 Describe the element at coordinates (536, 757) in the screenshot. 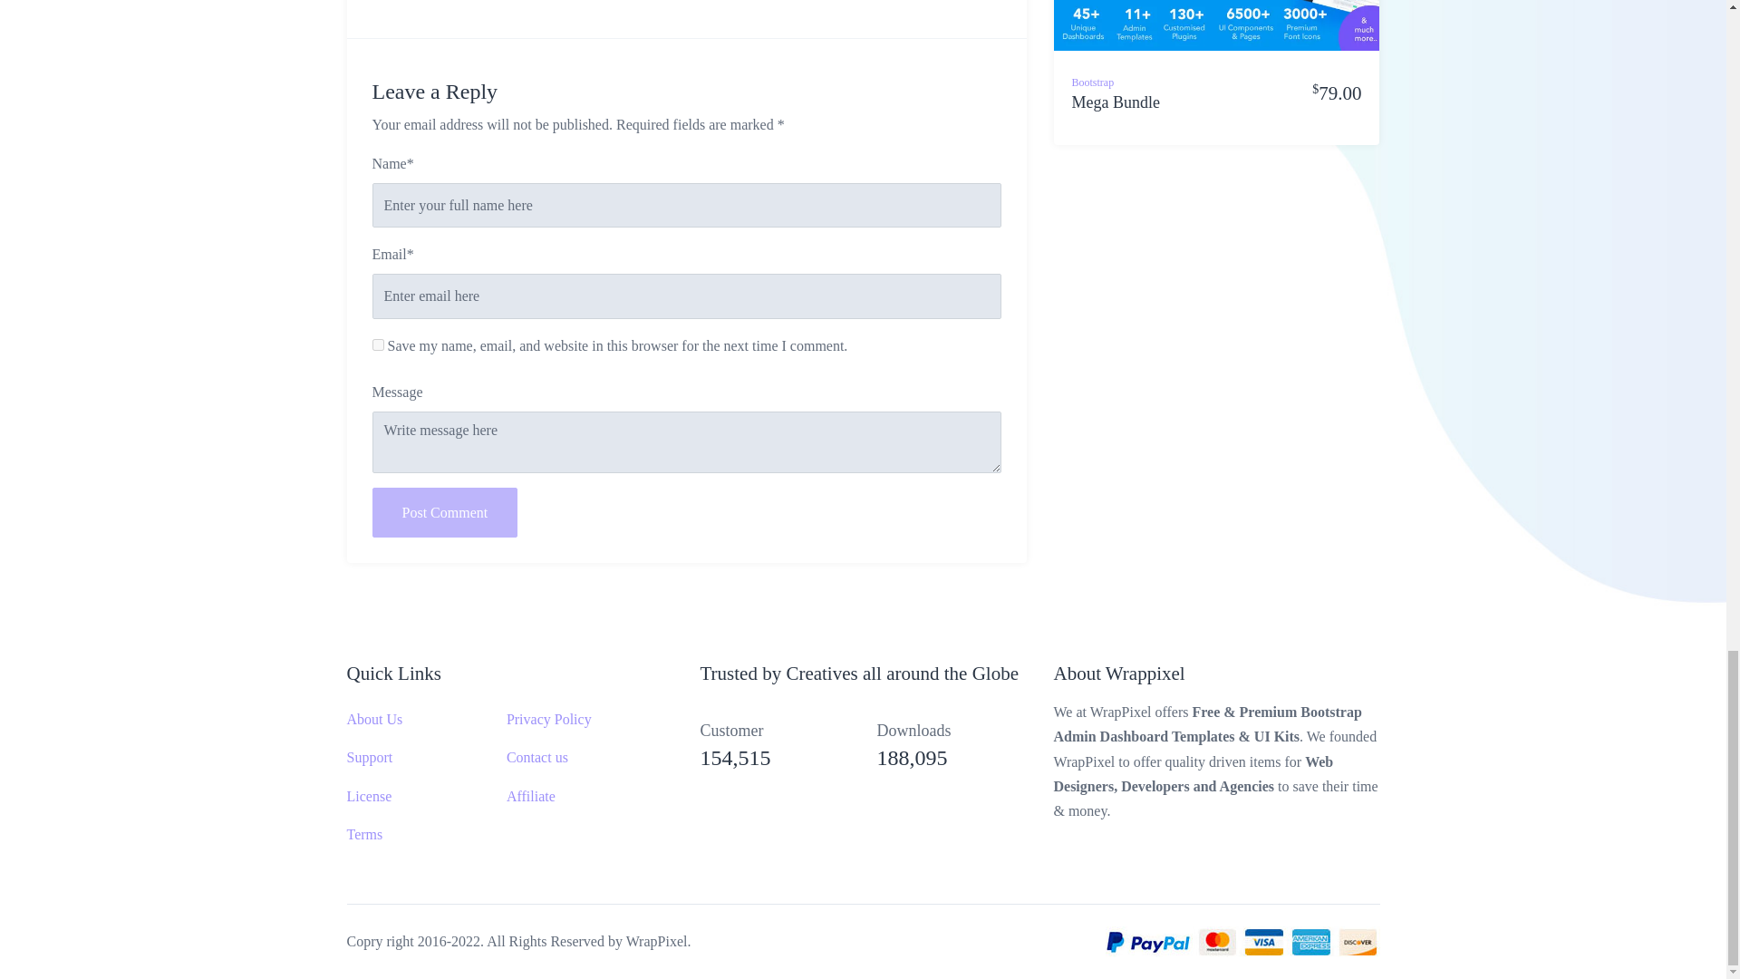

I see `Contact us` at that location.